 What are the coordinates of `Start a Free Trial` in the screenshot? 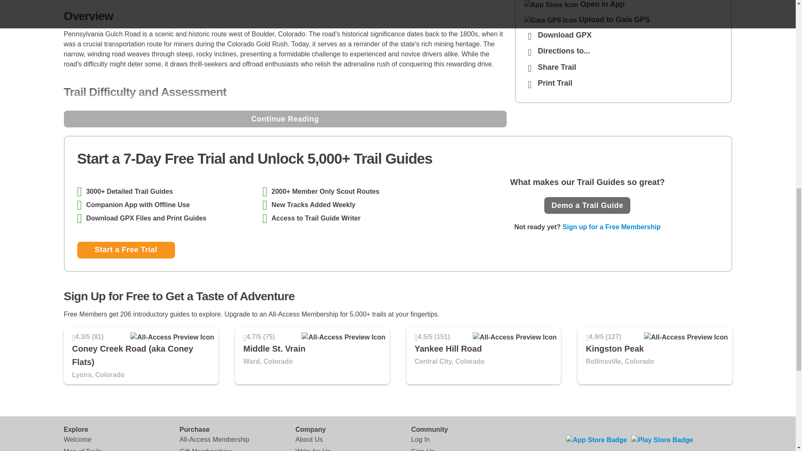 It's located at (126, 250).